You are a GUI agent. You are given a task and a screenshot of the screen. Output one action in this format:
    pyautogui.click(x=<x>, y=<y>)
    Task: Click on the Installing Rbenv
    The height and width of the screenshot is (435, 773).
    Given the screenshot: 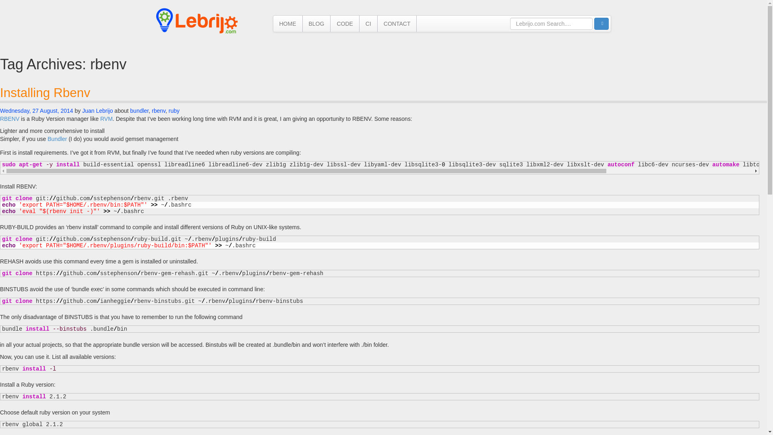 What is the action you would take?
    pyautogui.click(x=45, y=93)
    